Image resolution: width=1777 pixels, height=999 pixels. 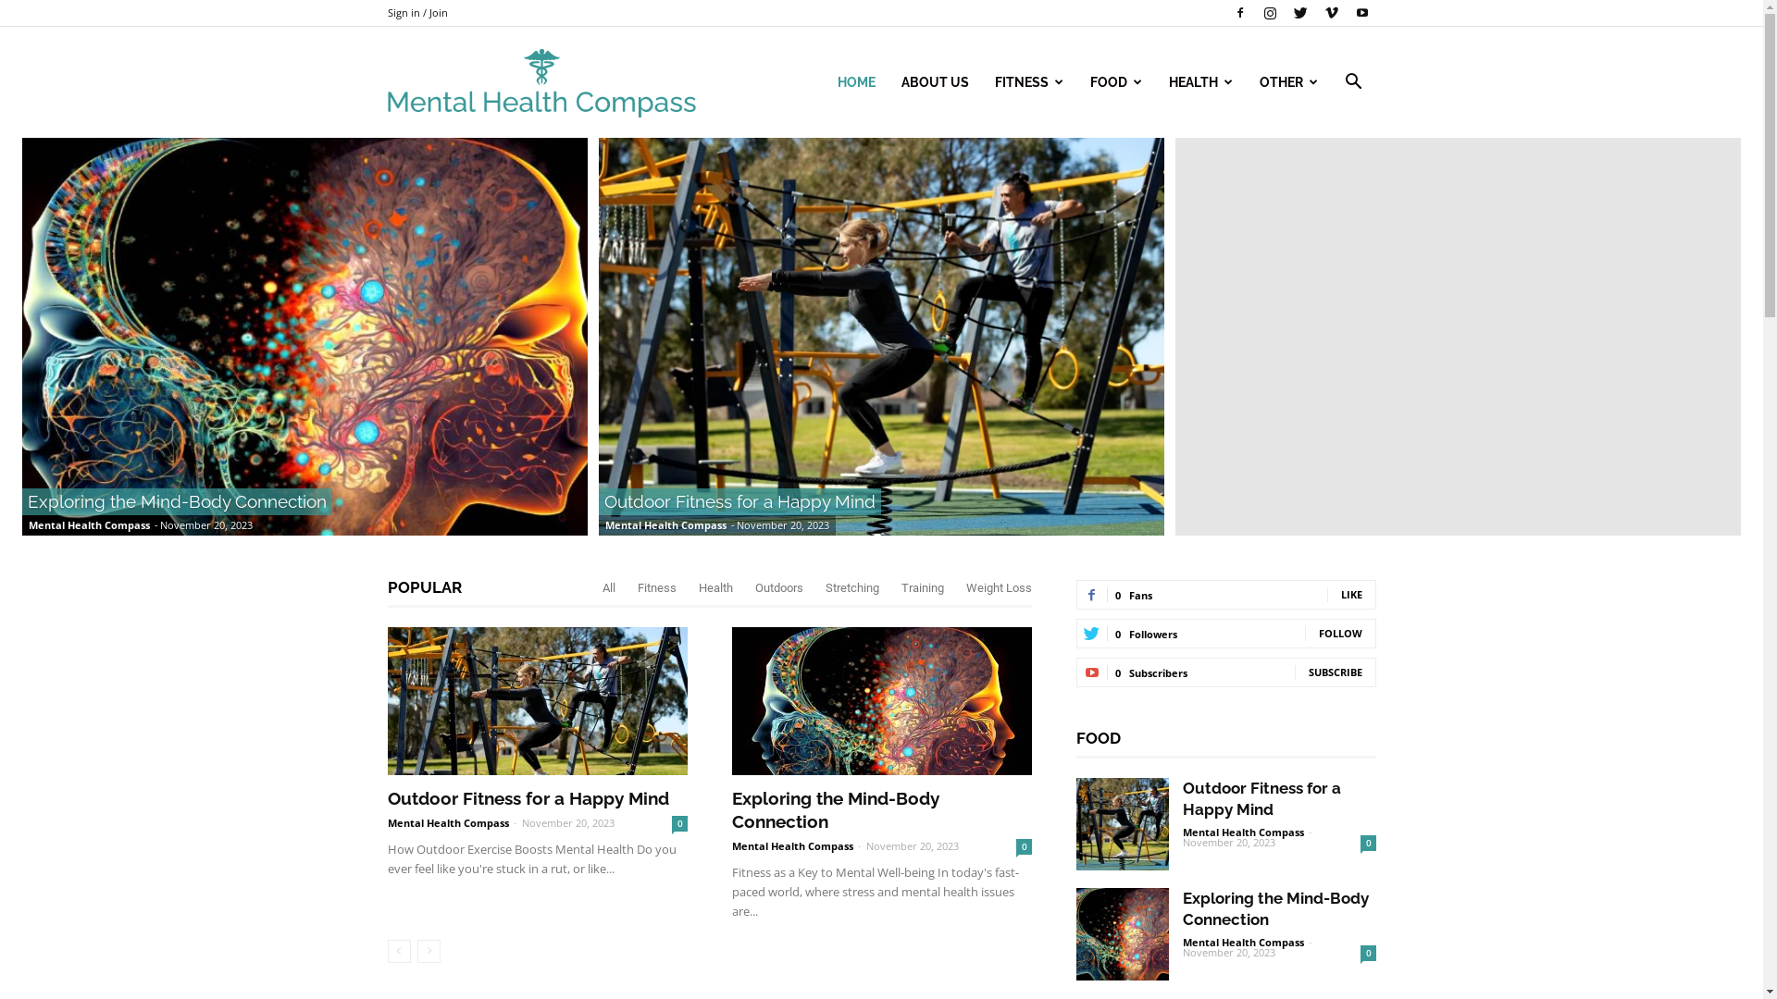 I want to click on Mental Health Compass Logo, so click(x=541, y=83).